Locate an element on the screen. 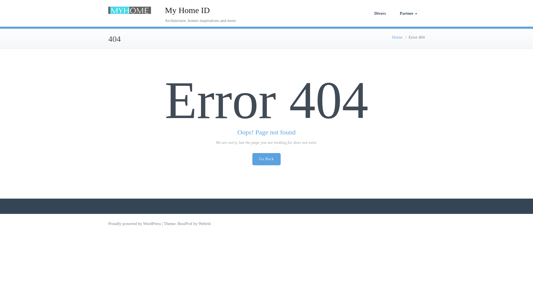  My Home ID is located at coordinates (187, 10).